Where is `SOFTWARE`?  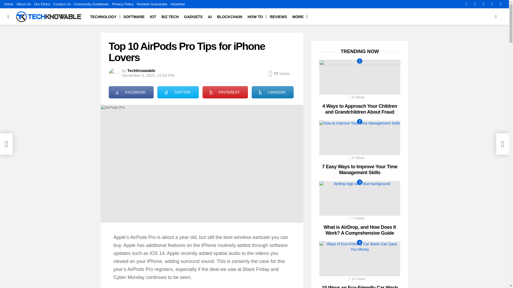 SOFTWARE is located at coordinates (134, 17).